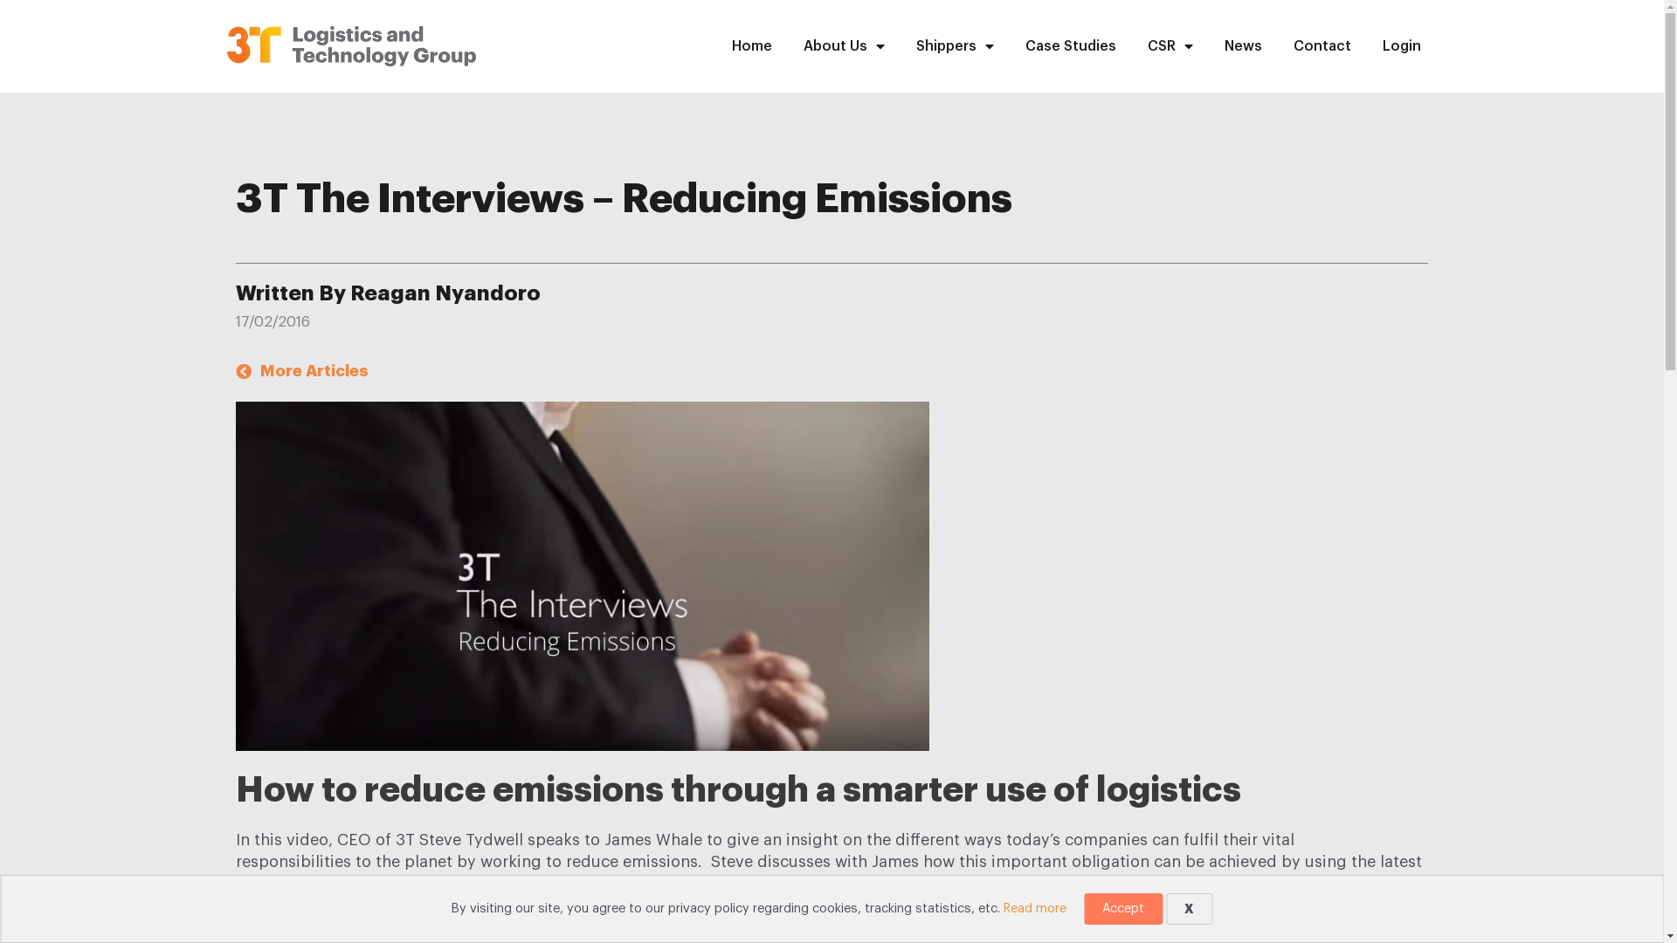 This screenshot has width=1677, height=943. What do you see at coordinates (752, 46) in the screenshot?
I see `Home` at bounding box center [752, 46].